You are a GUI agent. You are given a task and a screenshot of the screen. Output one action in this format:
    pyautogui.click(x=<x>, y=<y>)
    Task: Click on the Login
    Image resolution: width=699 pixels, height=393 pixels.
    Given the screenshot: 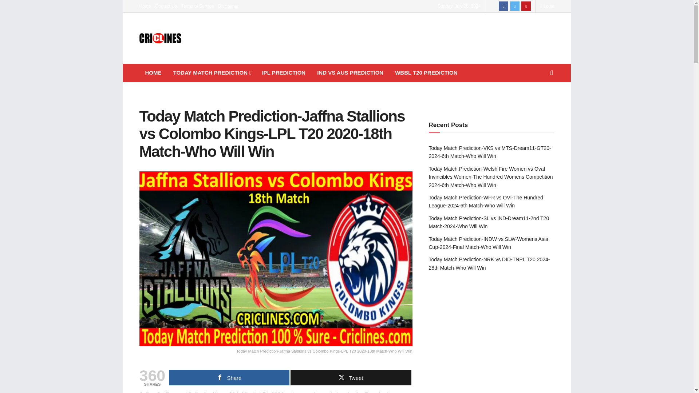 What is the action you would take?
    pyautogui.click(x=547, y=6)
    